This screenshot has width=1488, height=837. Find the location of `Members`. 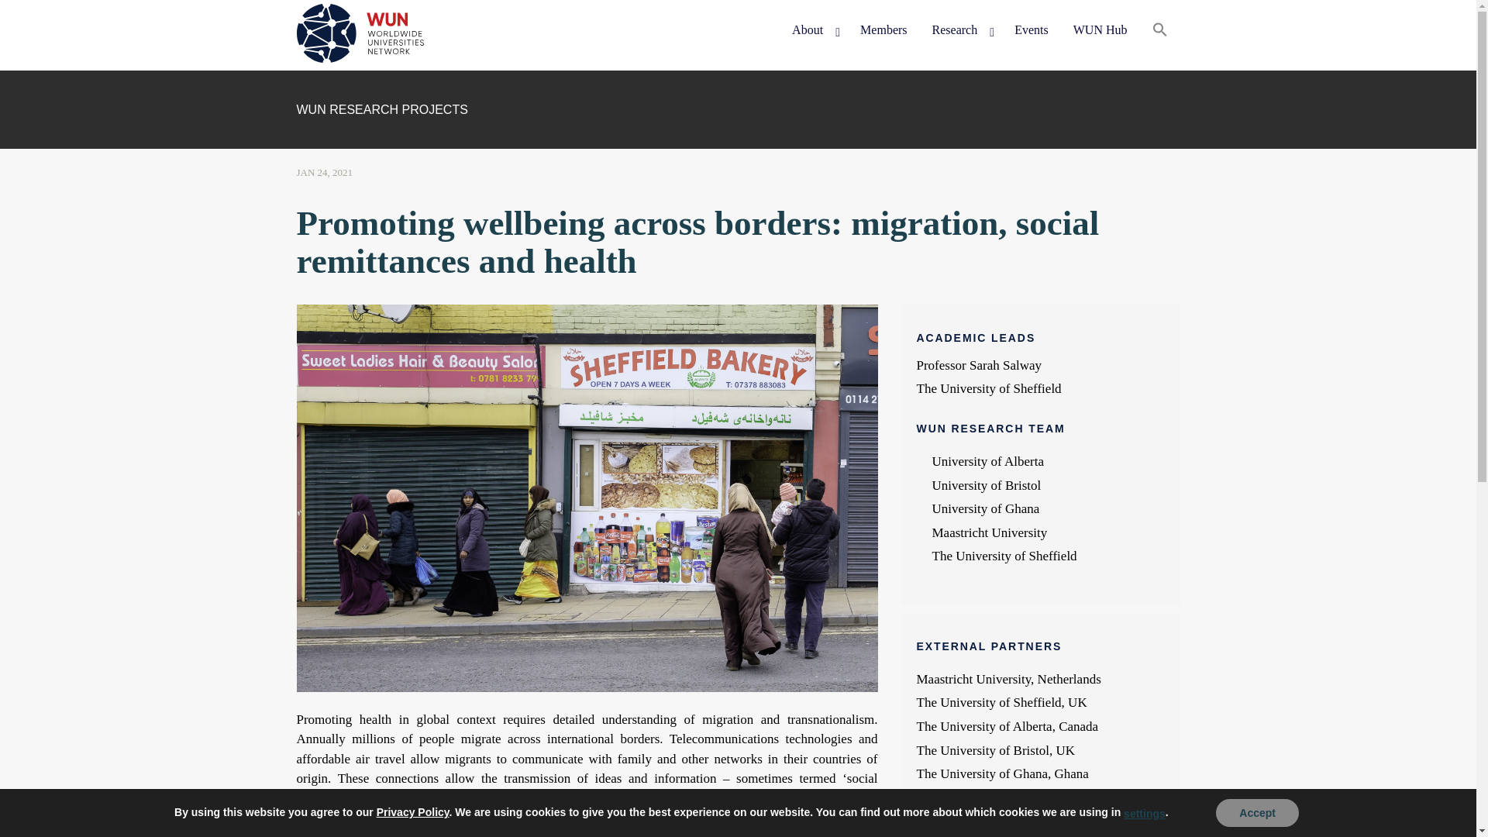

Members is located at coordinates (883, 30).